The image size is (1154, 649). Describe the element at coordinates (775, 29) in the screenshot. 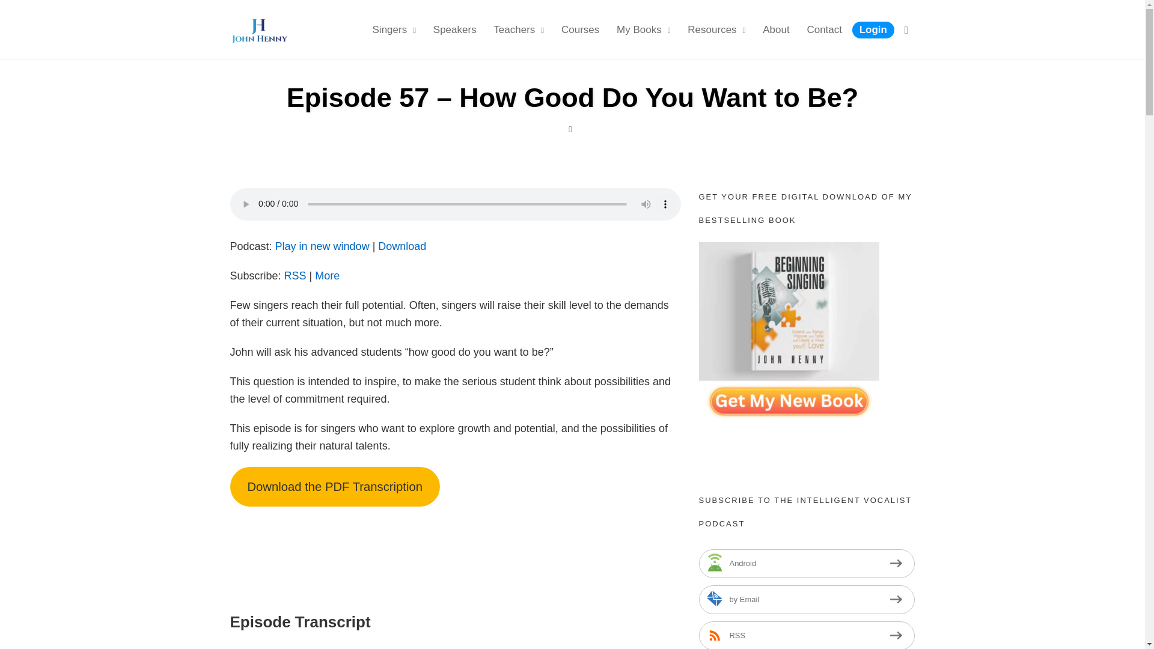

I see `About` at that location.